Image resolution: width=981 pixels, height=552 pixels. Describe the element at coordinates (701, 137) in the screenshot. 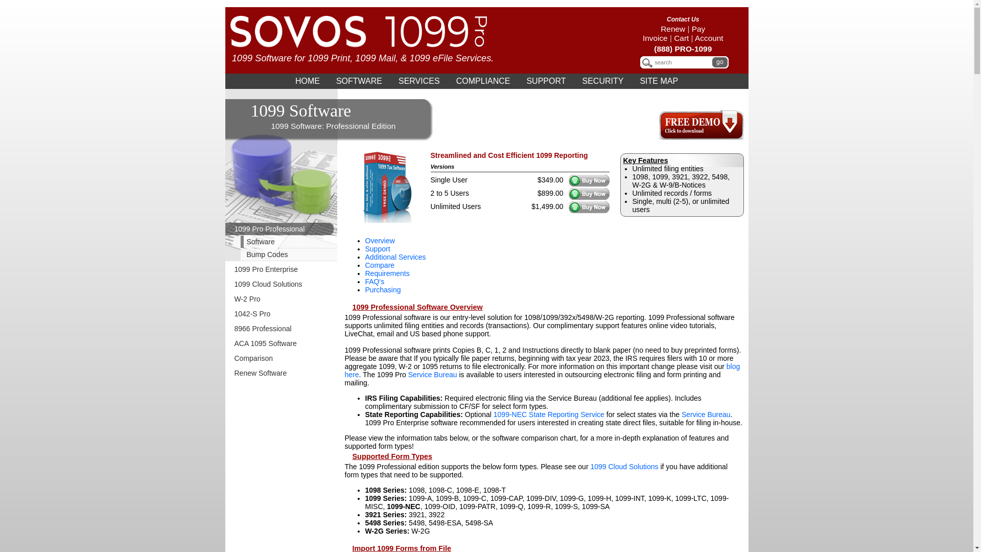

I see `Download FREE Demo!` at that location.